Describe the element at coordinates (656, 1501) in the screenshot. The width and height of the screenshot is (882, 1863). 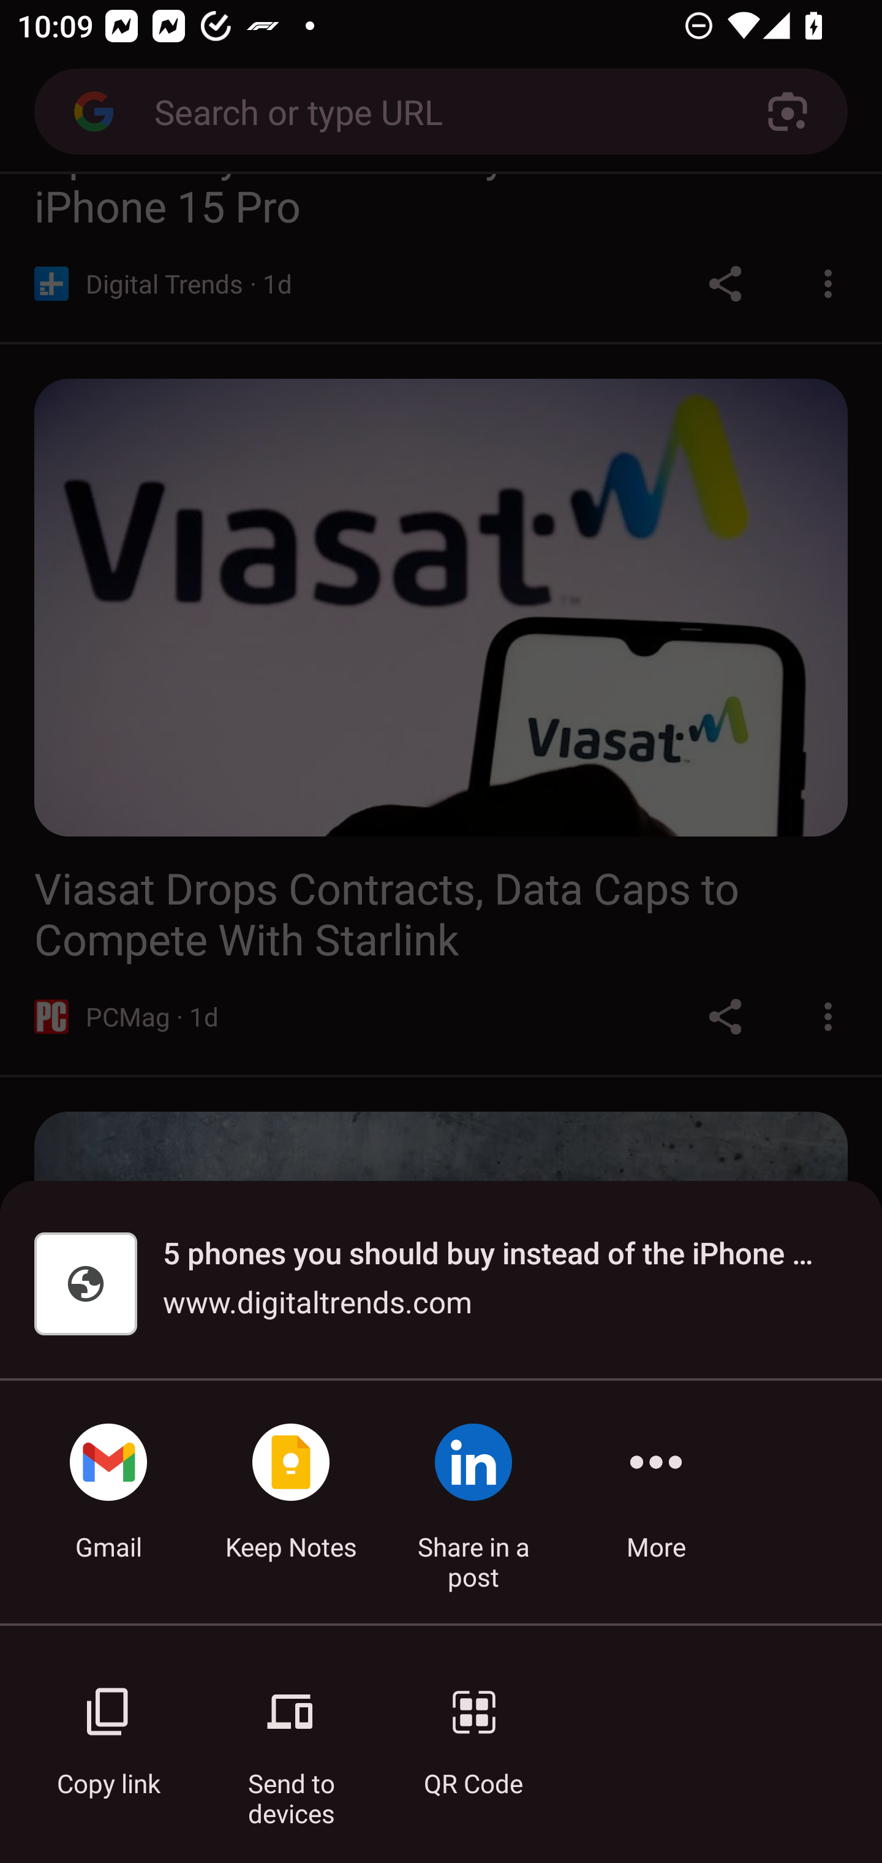
I see `More` at that location.